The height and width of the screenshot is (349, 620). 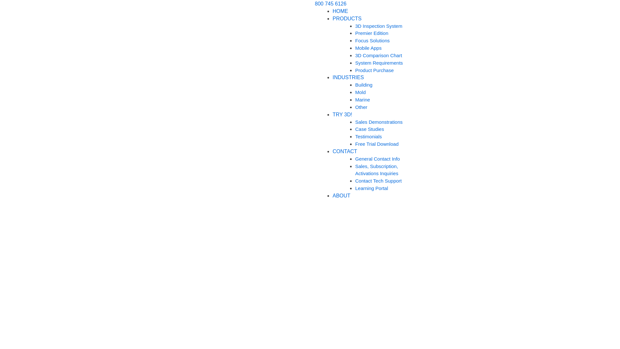 I want to click on System Requirements, so click(x=379, y=63).